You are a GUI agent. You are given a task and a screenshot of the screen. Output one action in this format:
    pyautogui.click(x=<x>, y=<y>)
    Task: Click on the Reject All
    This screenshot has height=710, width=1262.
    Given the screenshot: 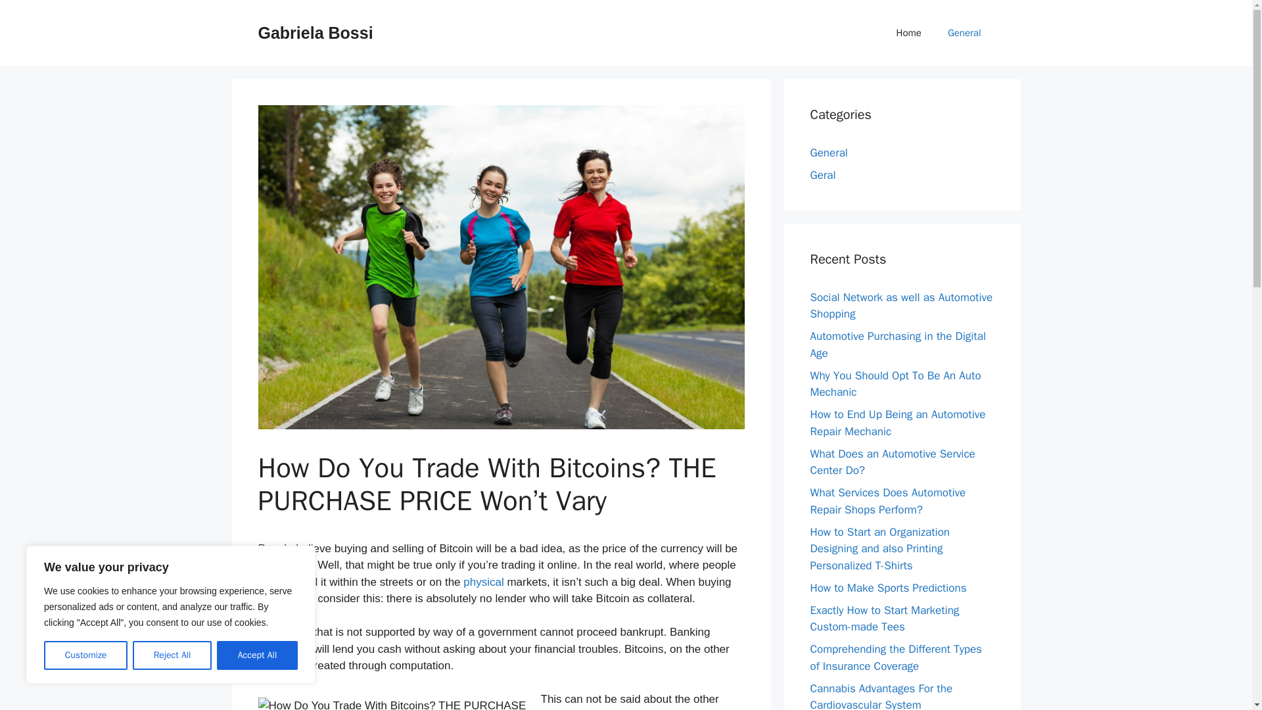 What is the action you would take?
    pyautogui.click(x=172, y=655)
    